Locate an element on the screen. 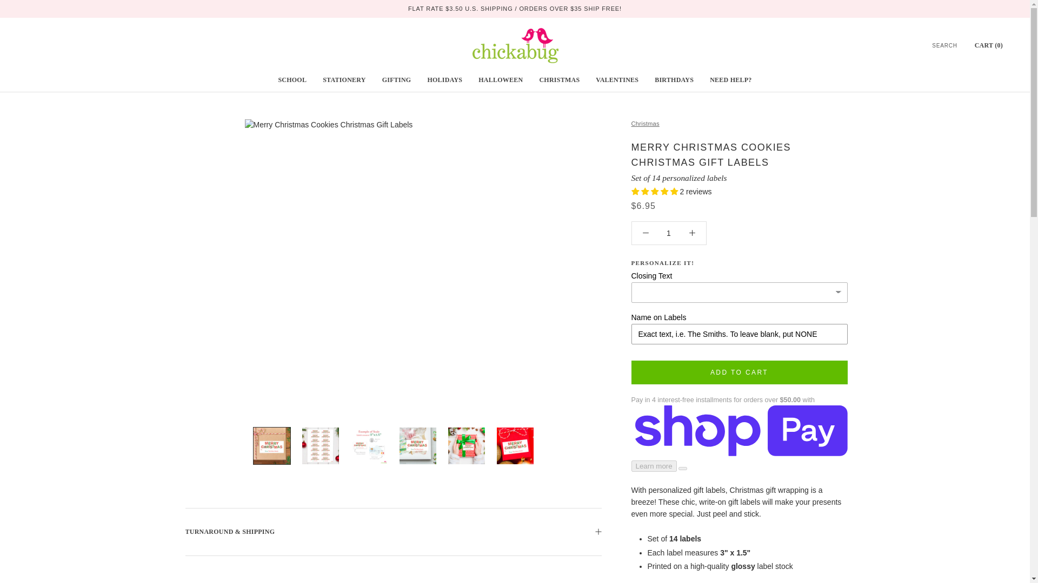 Image resolution: width=1038 pixels, height=583 pixels. School is located at coordinates (292, 80).